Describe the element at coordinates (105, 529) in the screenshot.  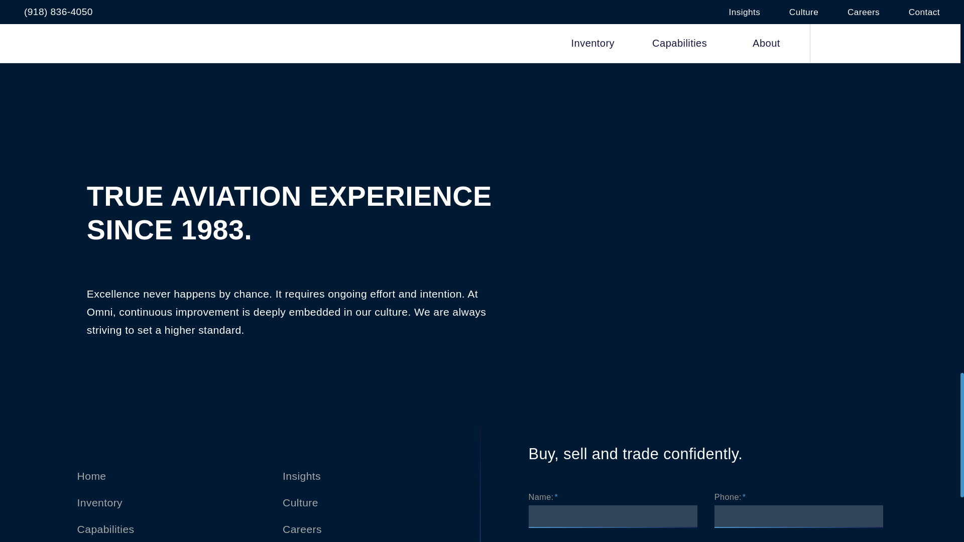
I see `Capabilities` at that location.